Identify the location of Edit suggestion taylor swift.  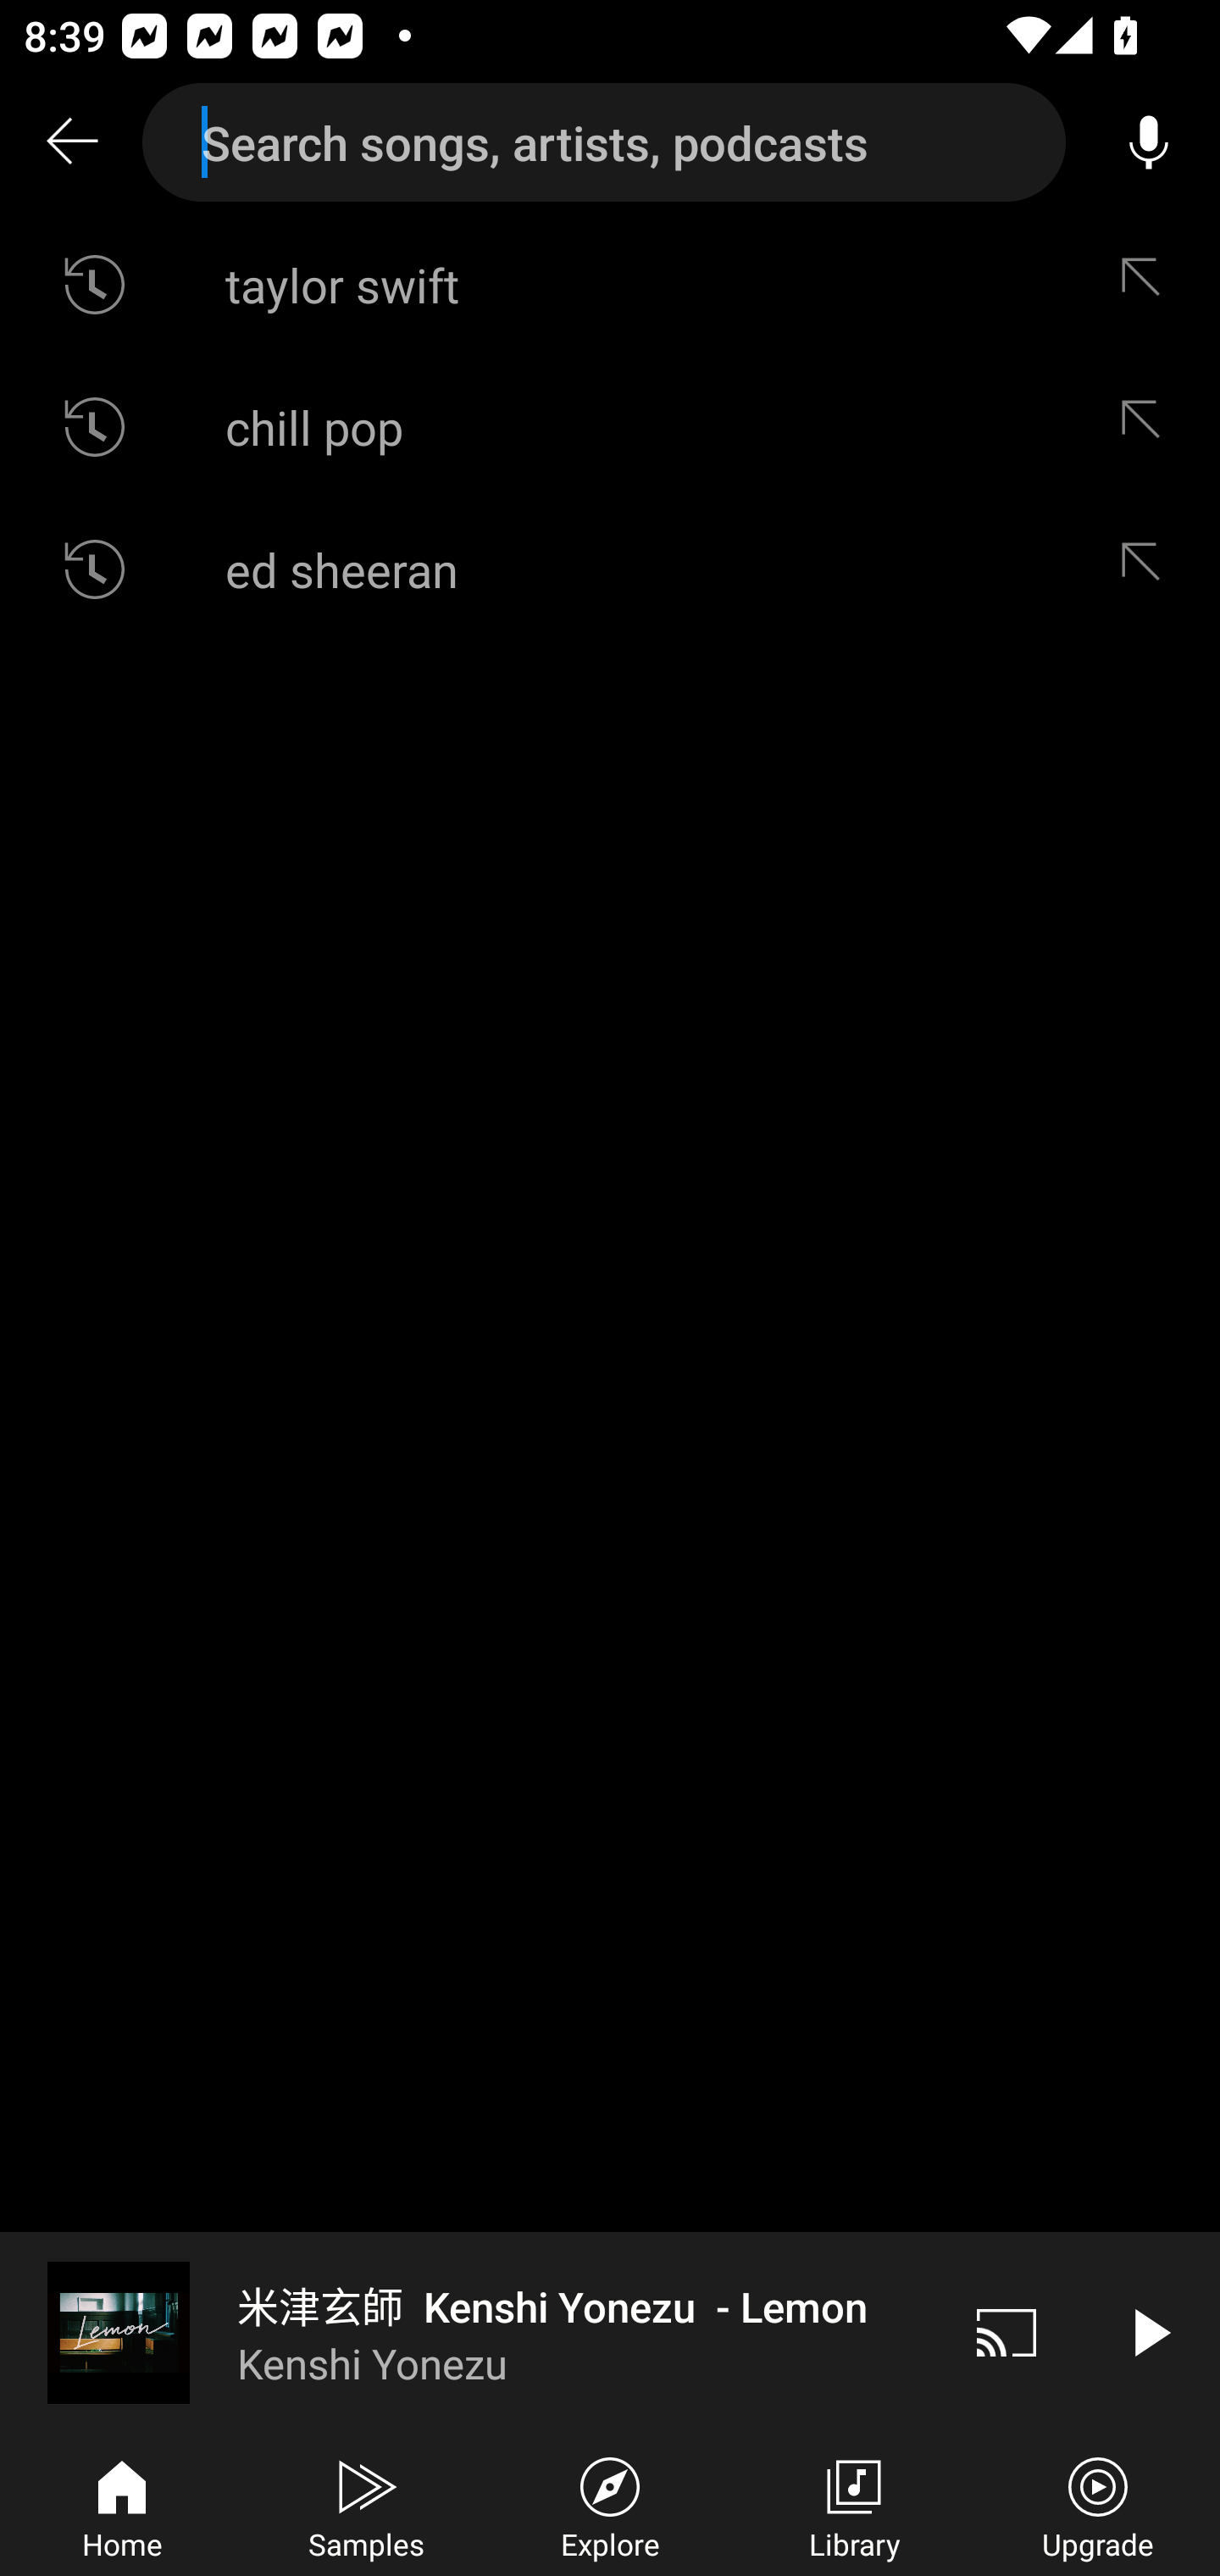
(1148, 285).